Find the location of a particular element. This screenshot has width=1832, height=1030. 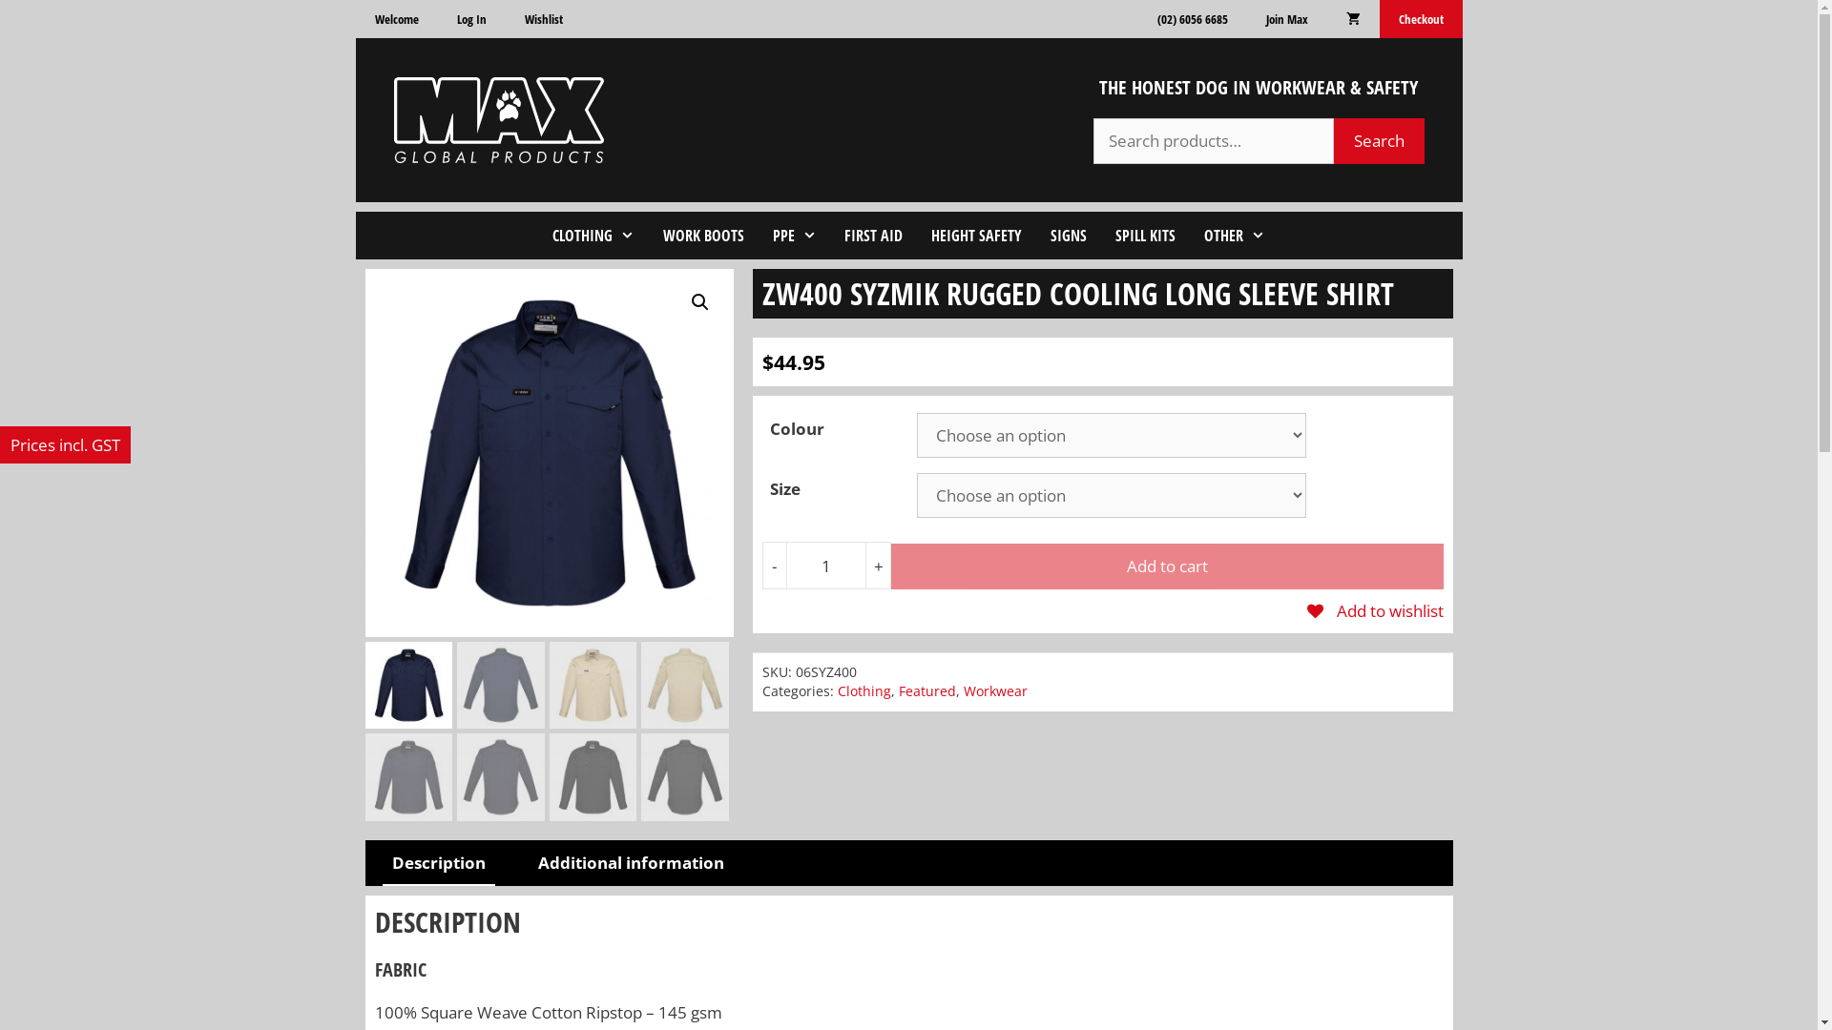

Wishlist is located at coordinates (544, 19).